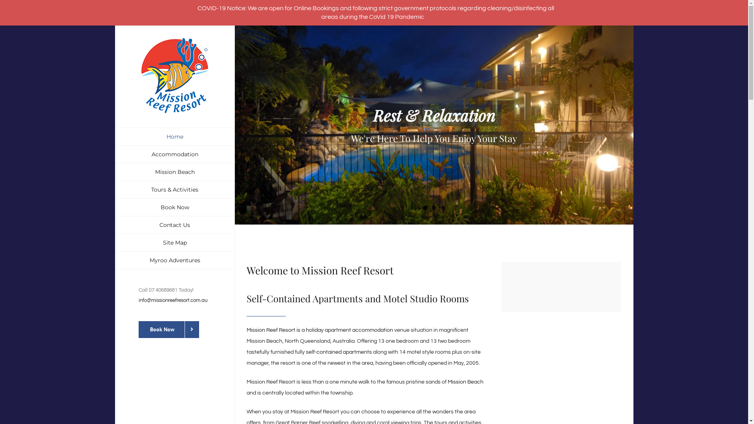  Describe the element at coordinates (173, 300) in the screenshot. I see `info@missionreefresort.com.au` at that location.